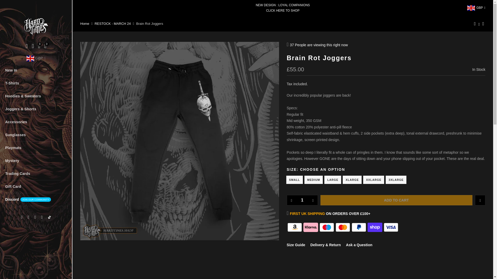 This screenshot has height=279, width=497. What do you see at coordinates (36, 148) in the screenshot?
I see `Playmats` at bounding box center [36, 148].